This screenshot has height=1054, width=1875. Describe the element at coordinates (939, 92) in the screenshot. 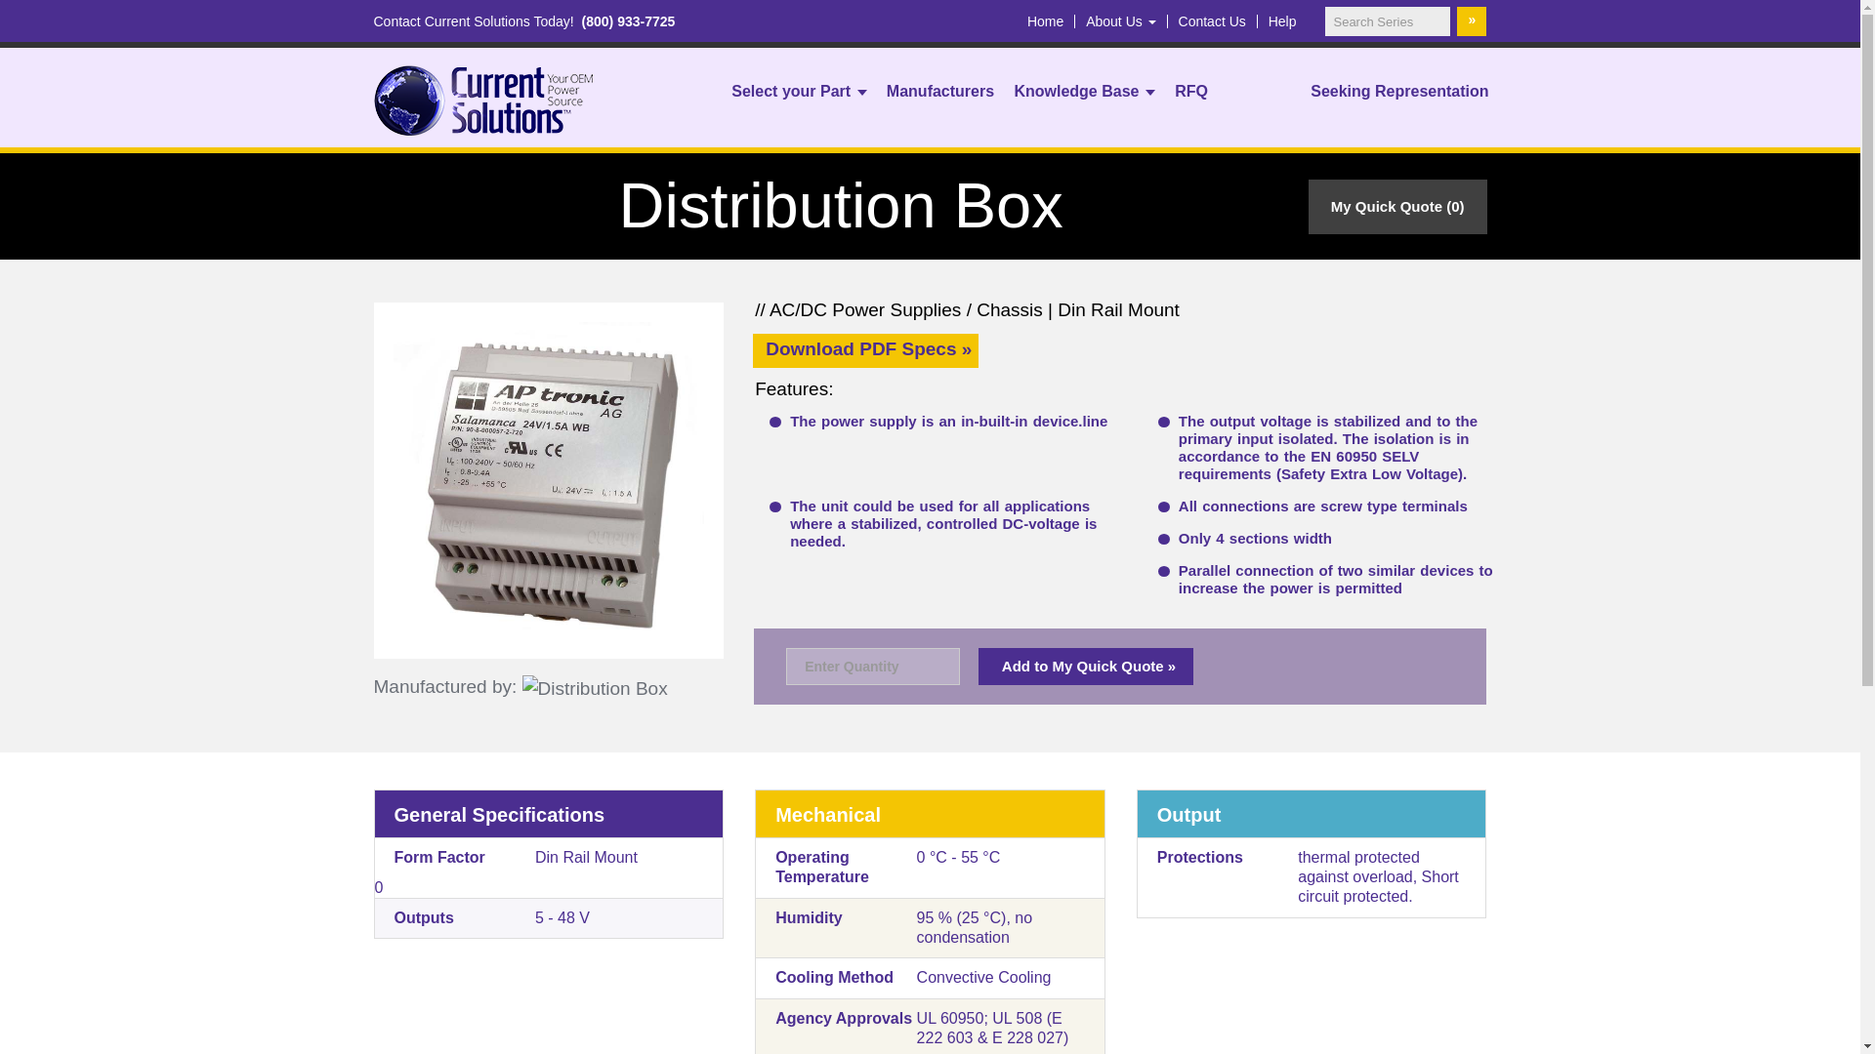

I see `Manufacturers` at that location.